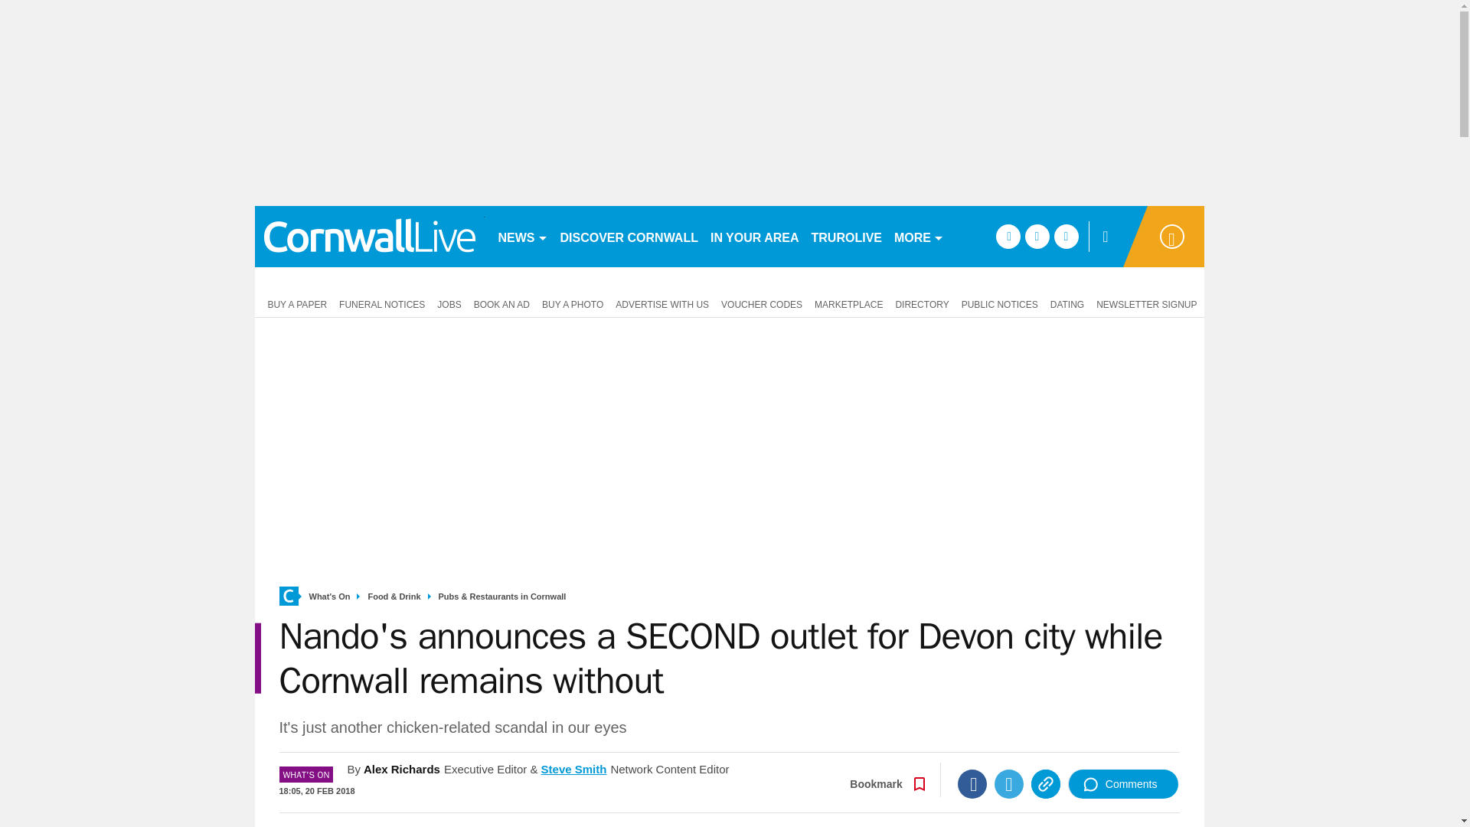  I want to click on Comments, so click(1123, 784).